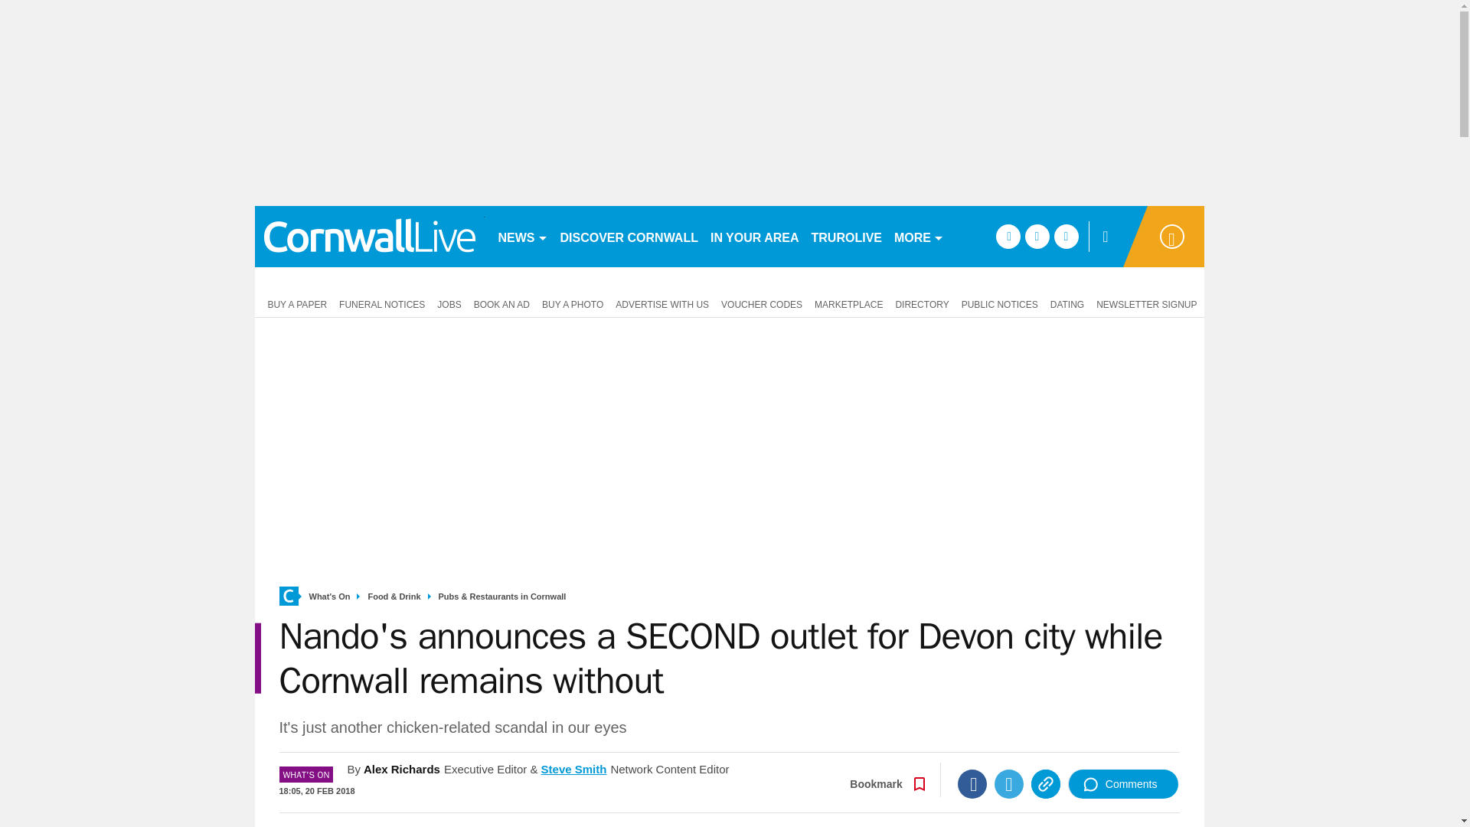  I want to click on Comments, so click(1123, 784).